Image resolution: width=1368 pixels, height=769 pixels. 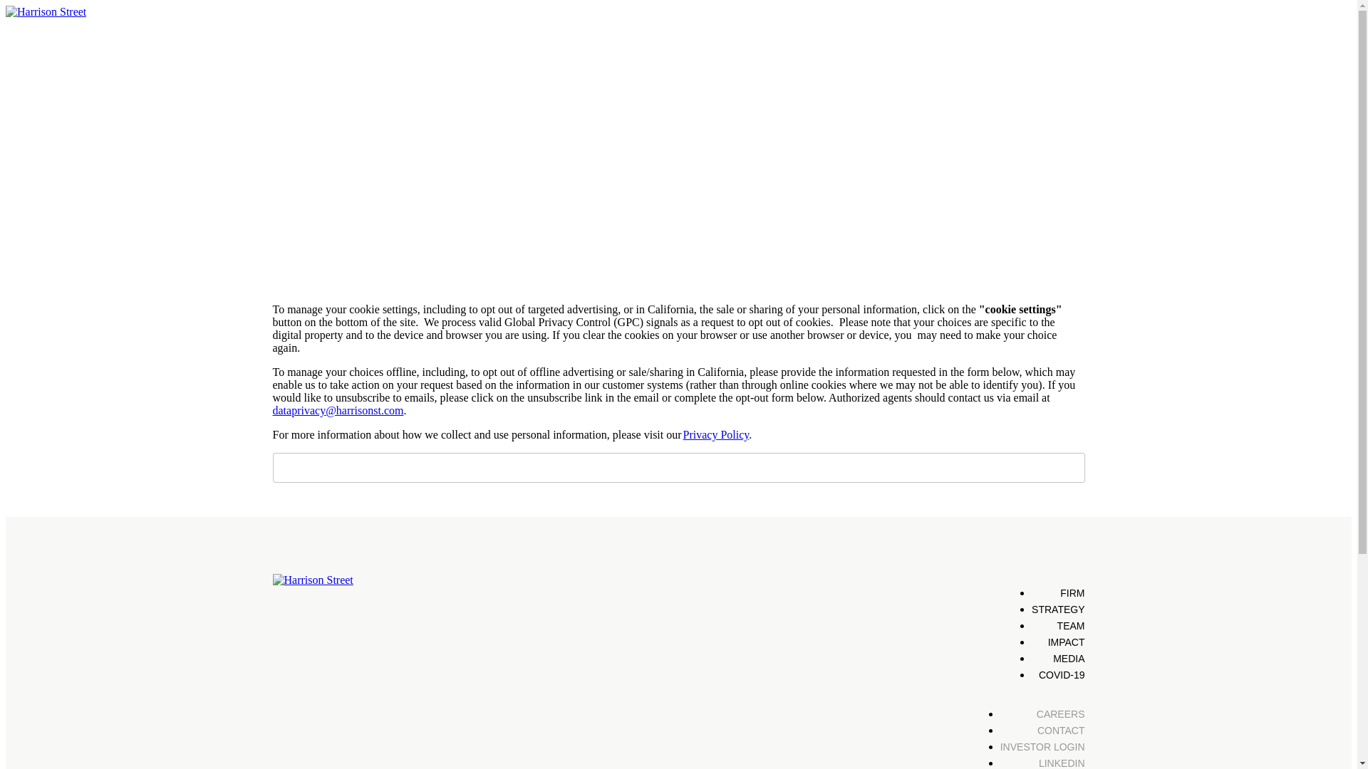 I want to click on COVID-19, so click(x=1062, y=674).